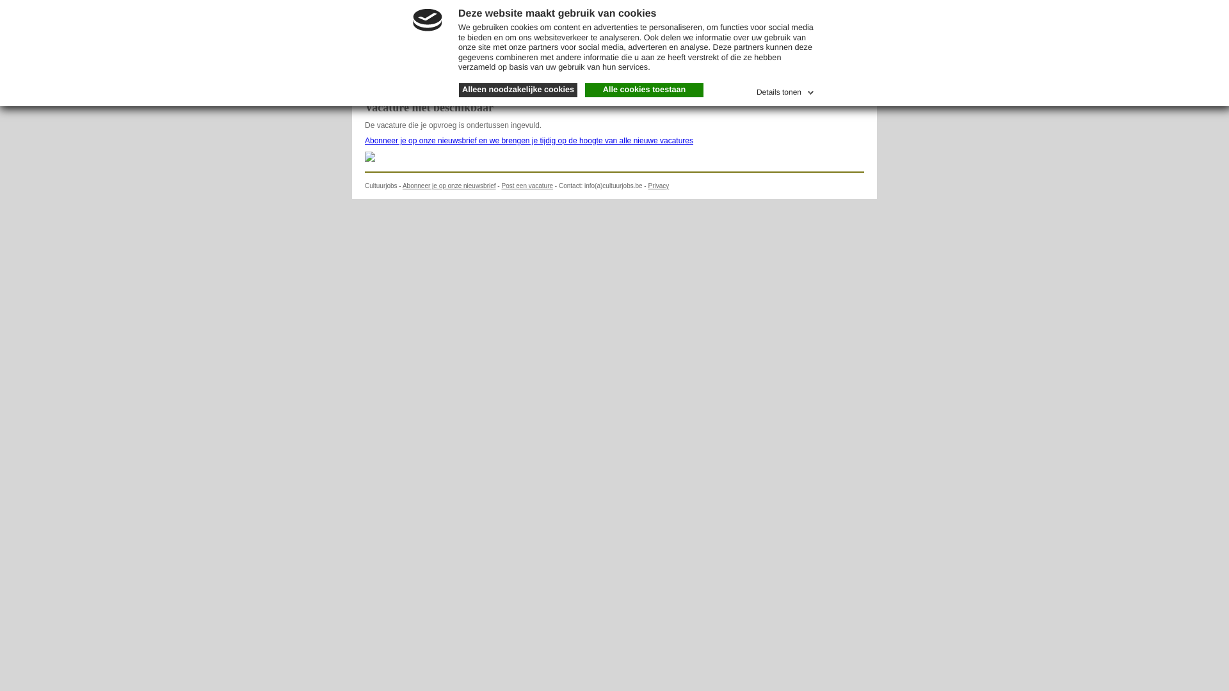 The image size is (1229, 691). What do you see at coordinates (644, 90) in the screenshot?
I see `Alle cookies toestaan` at bounding box center [644, 90].